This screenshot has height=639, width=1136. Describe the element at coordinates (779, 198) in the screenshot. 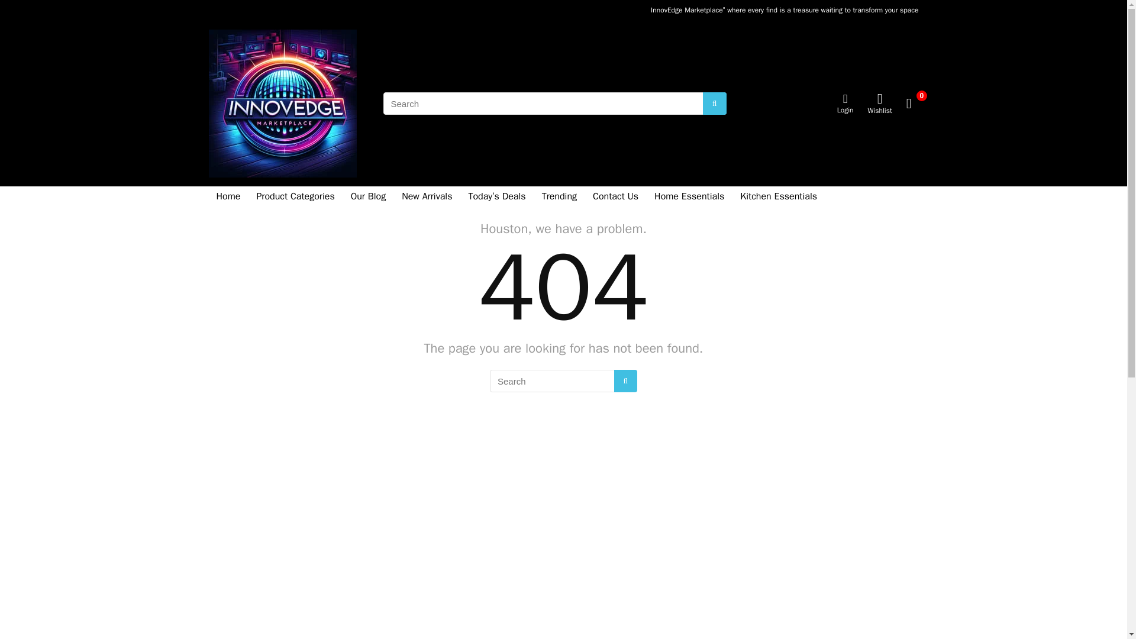

I see `Kitchen Essentials` at that location.